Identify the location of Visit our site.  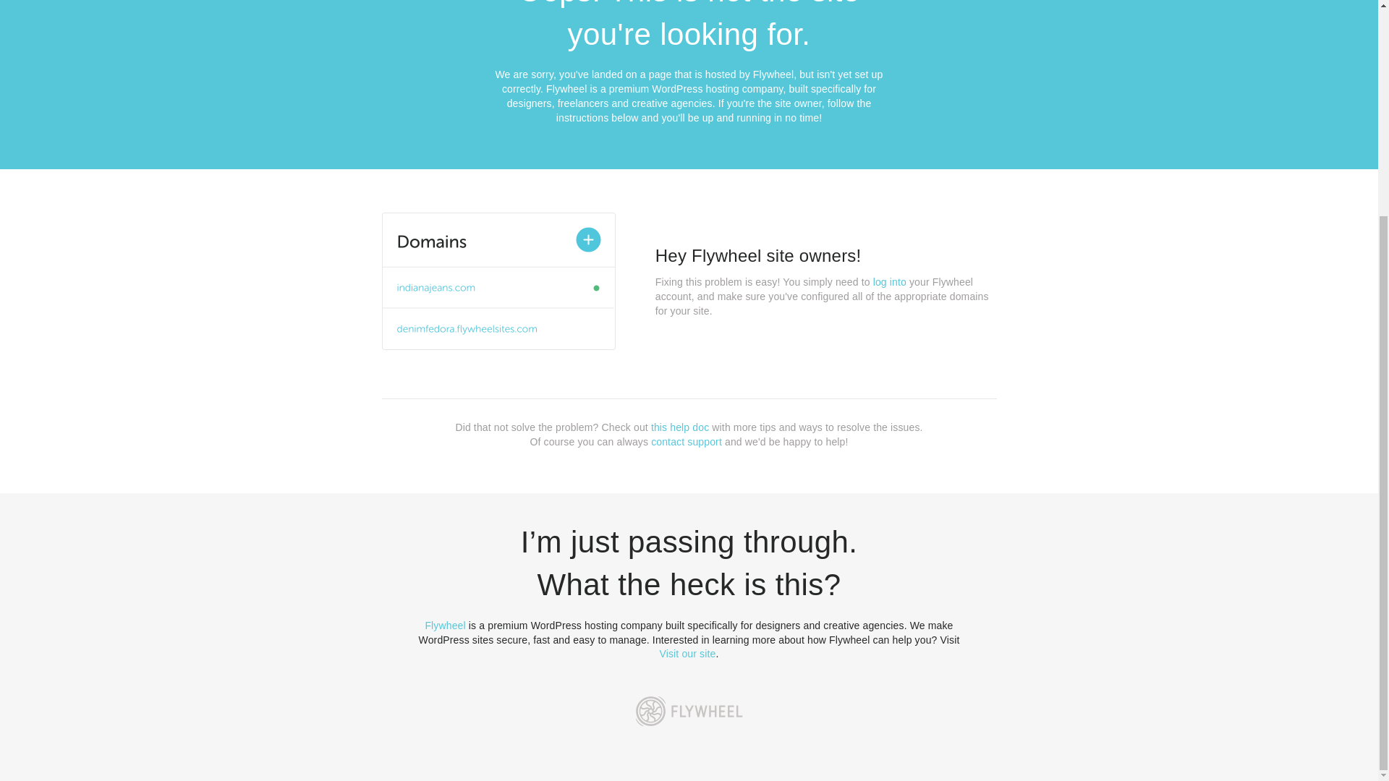
(688, 654).